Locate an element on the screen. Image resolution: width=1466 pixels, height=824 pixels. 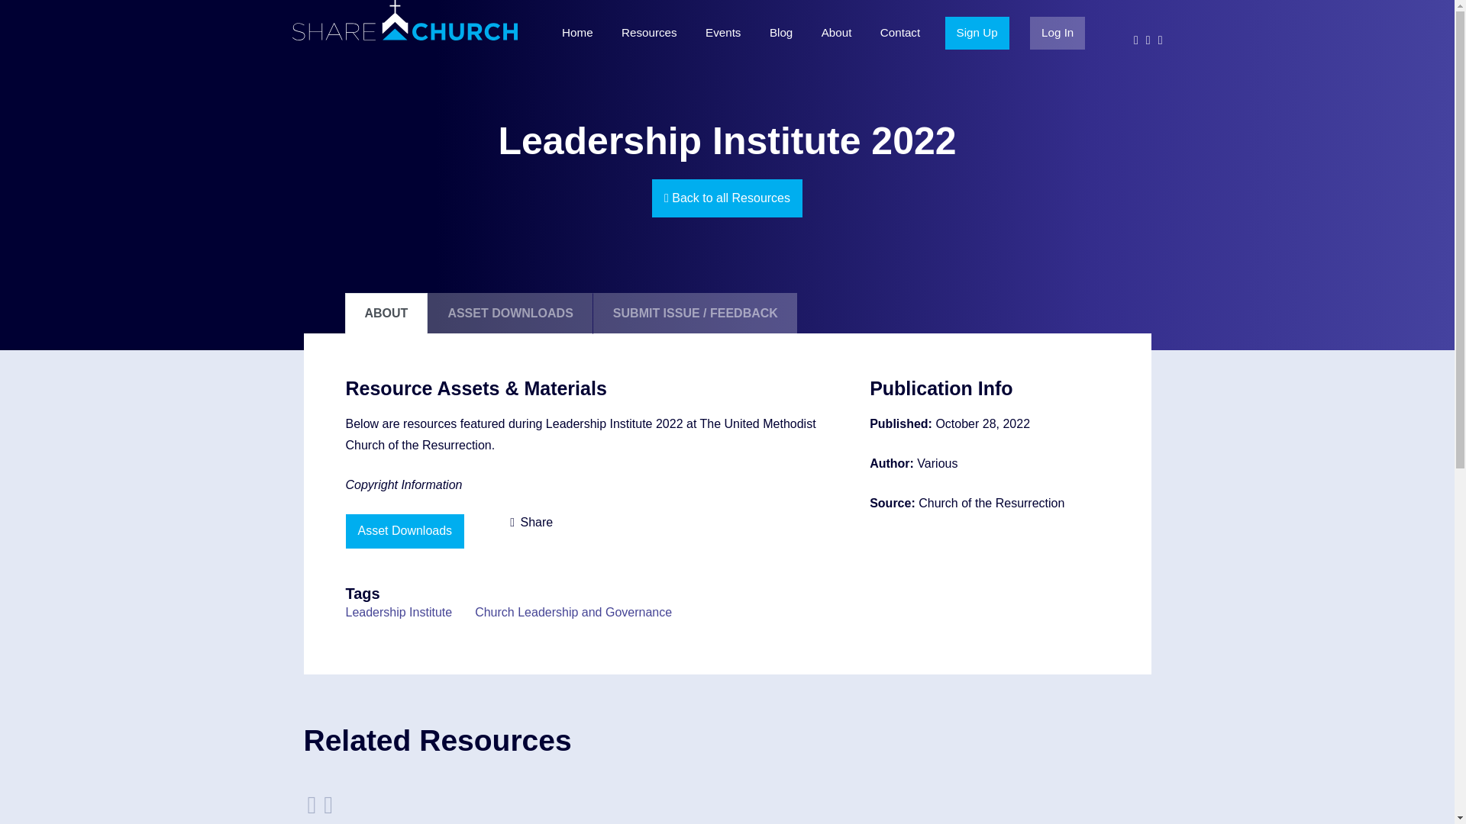
Asset Downloads is located at coordinates (405, 531).